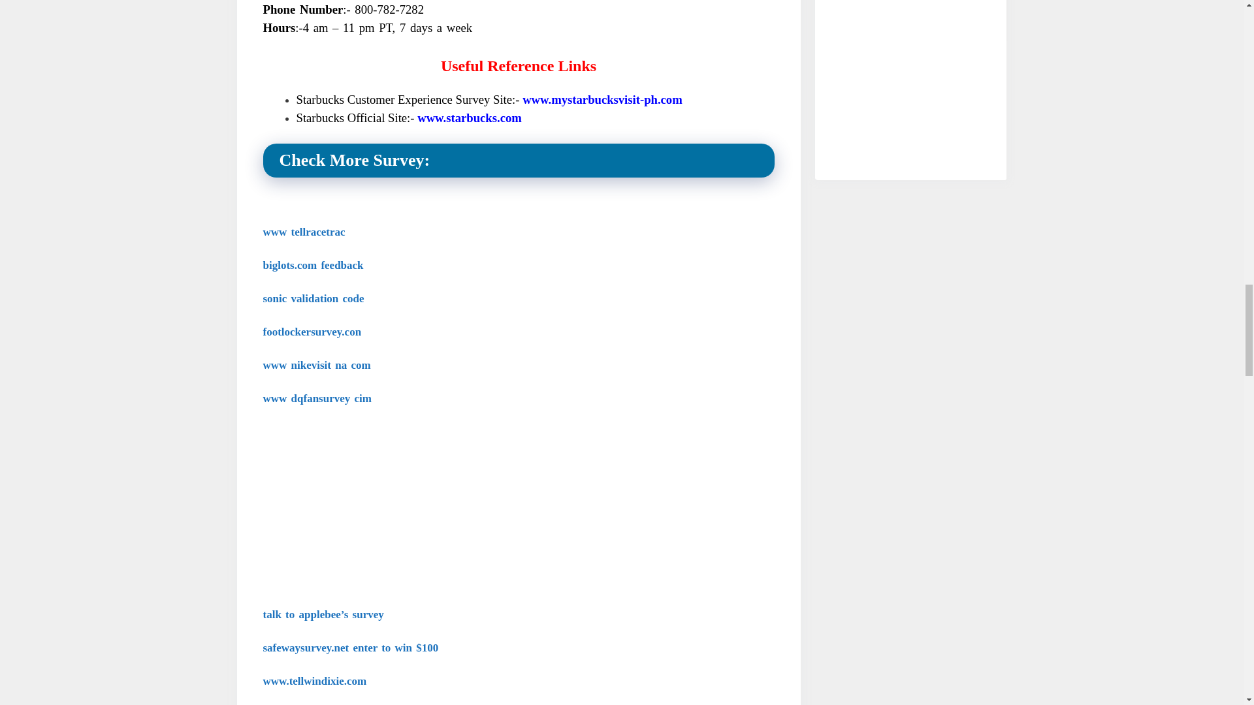 This screenshot has height=705, width=1254. Describe the element at coordinates (303, 232) in the screenshot. I see `www tellracetrac` at that location.